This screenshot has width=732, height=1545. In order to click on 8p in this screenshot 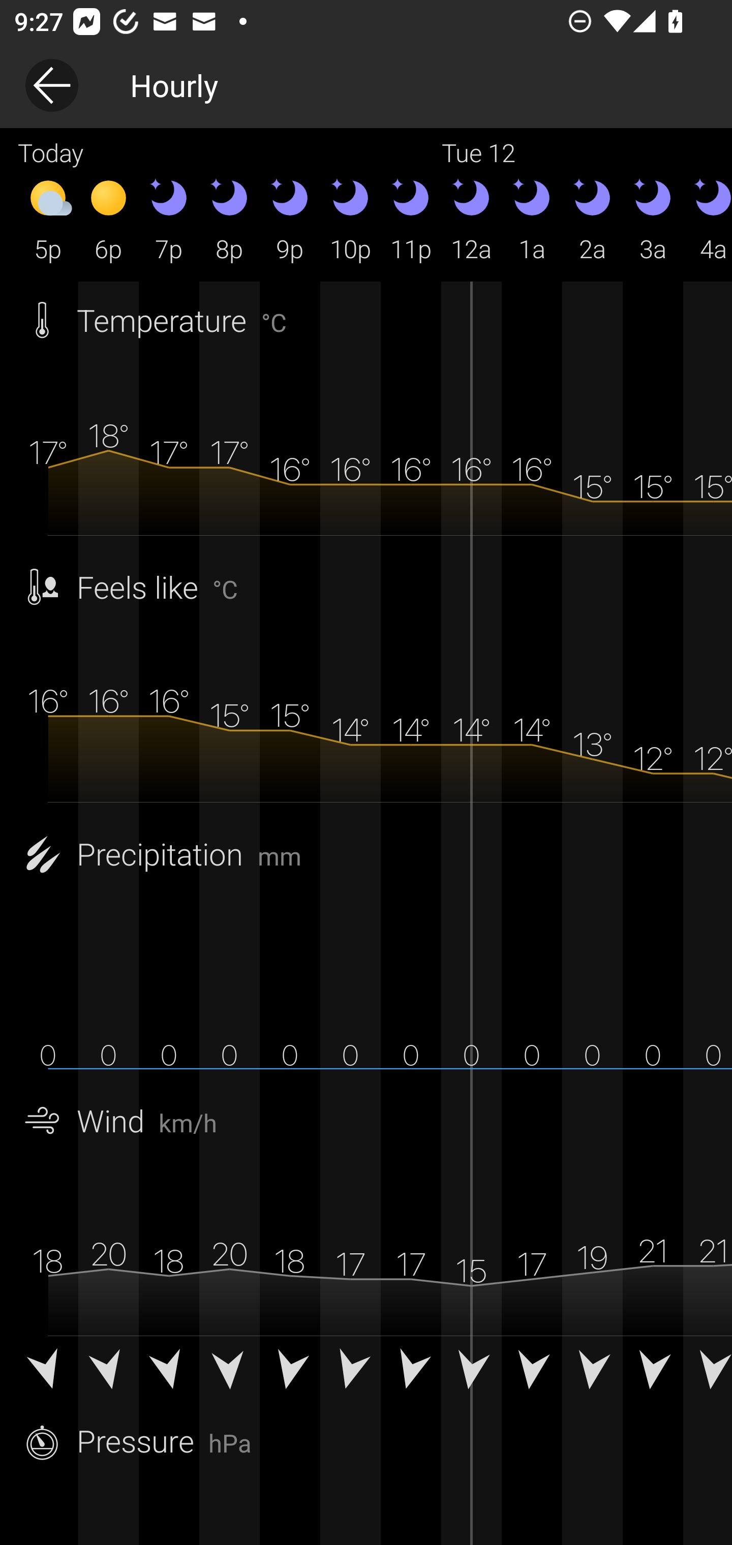, I will do `click(229, 219)`.